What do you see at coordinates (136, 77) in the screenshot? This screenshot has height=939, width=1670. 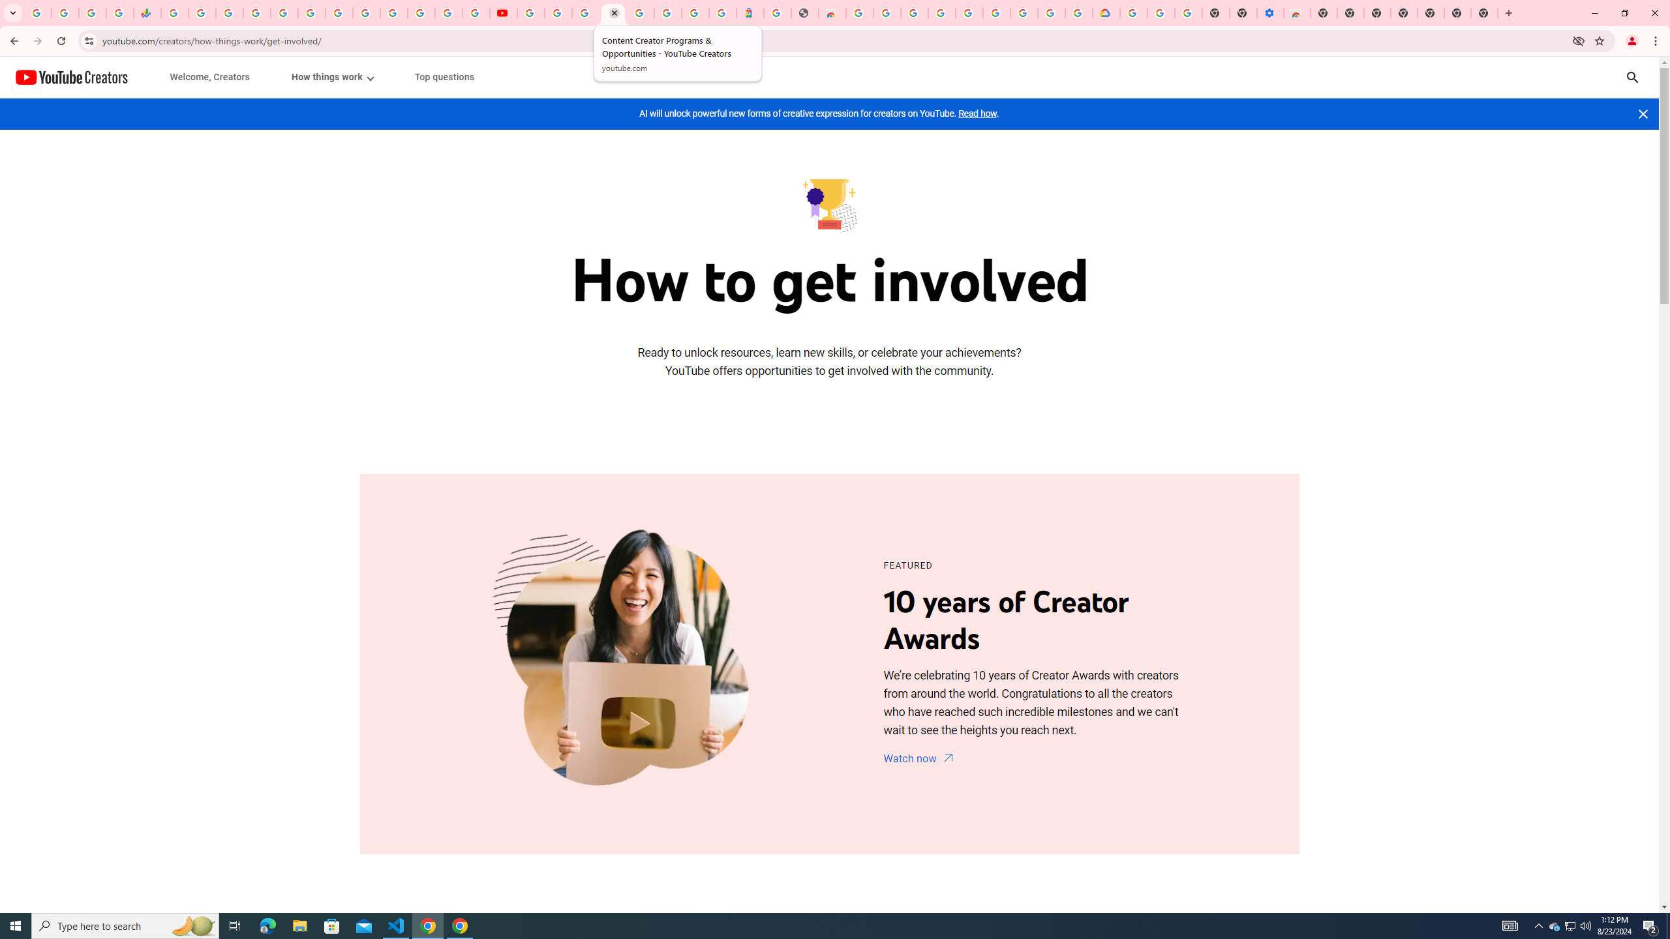 I see `JUMP TO CONTENT` at bounding box center [136, 77].